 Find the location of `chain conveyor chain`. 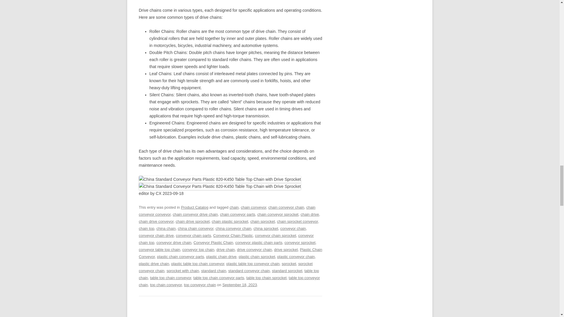

chain conveyor chain is located at coordinates (286, 207).